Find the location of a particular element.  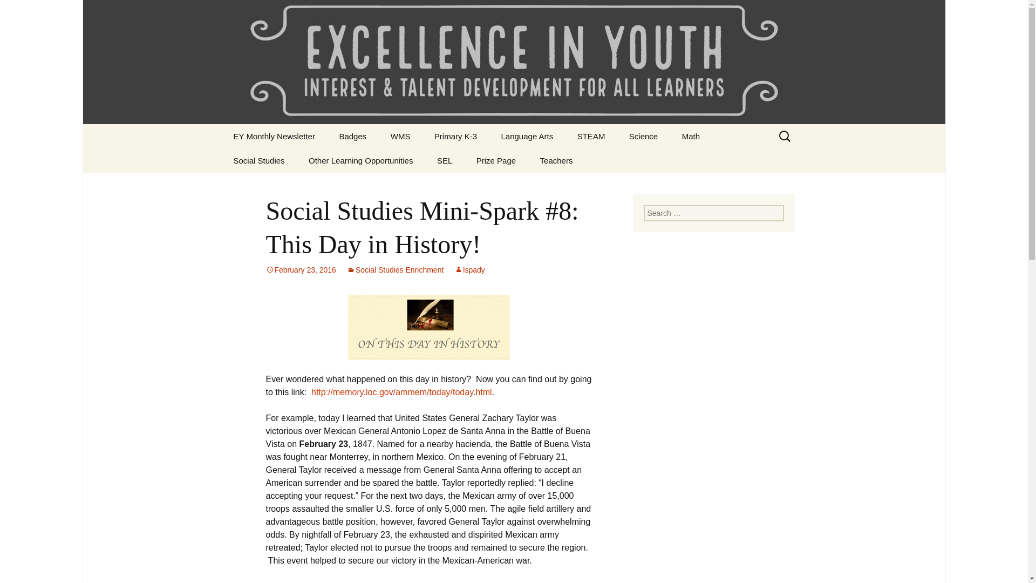

WMS is located at coordinates (400, 136).